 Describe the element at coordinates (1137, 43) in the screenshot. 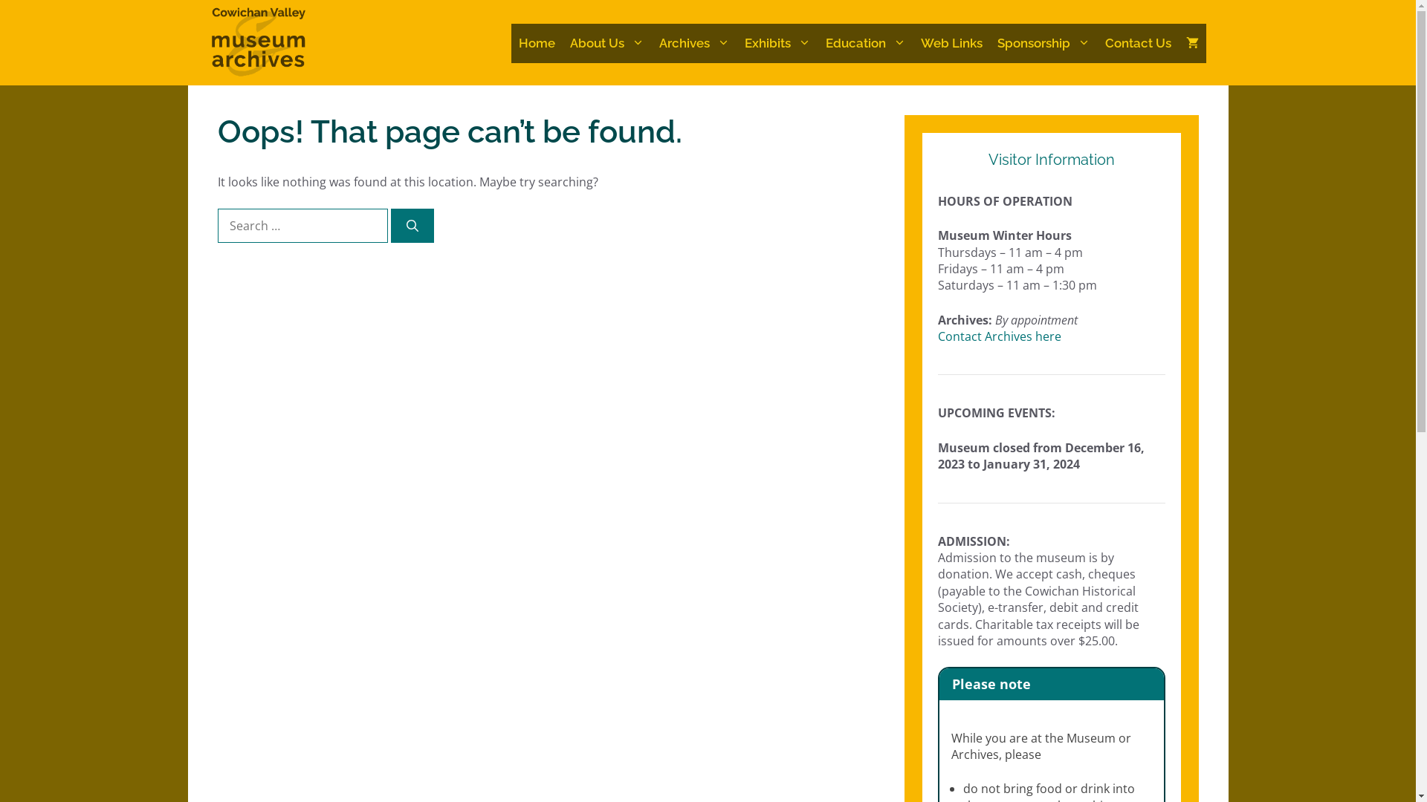

I see `Contact Us` at that location.